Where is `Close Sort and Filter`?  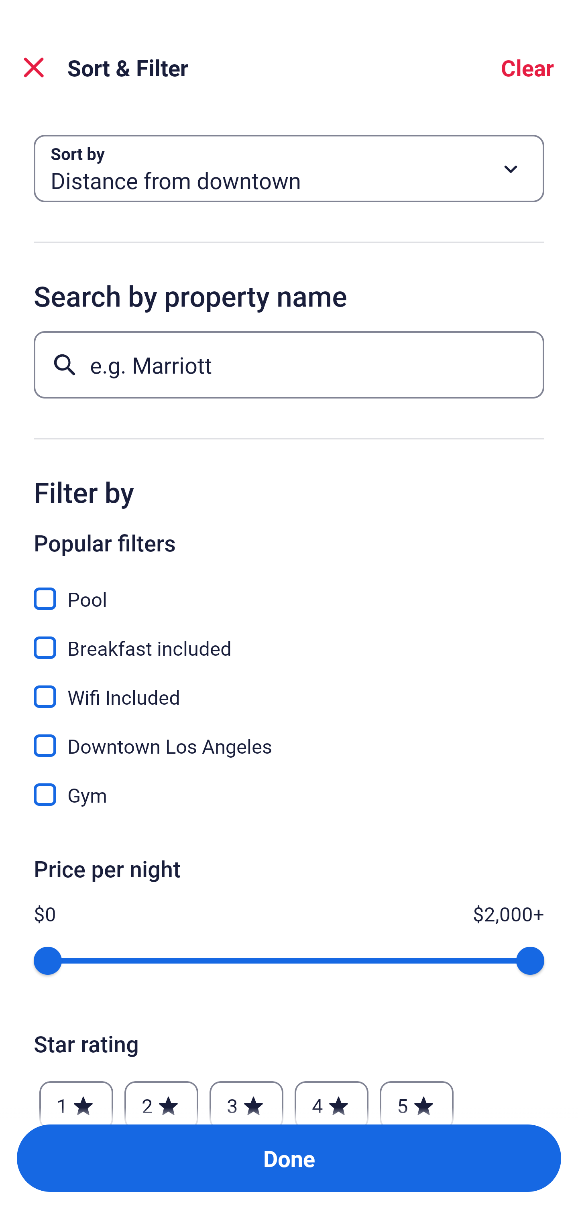
Close Sort and Filter is located at coordinates (34, 67).